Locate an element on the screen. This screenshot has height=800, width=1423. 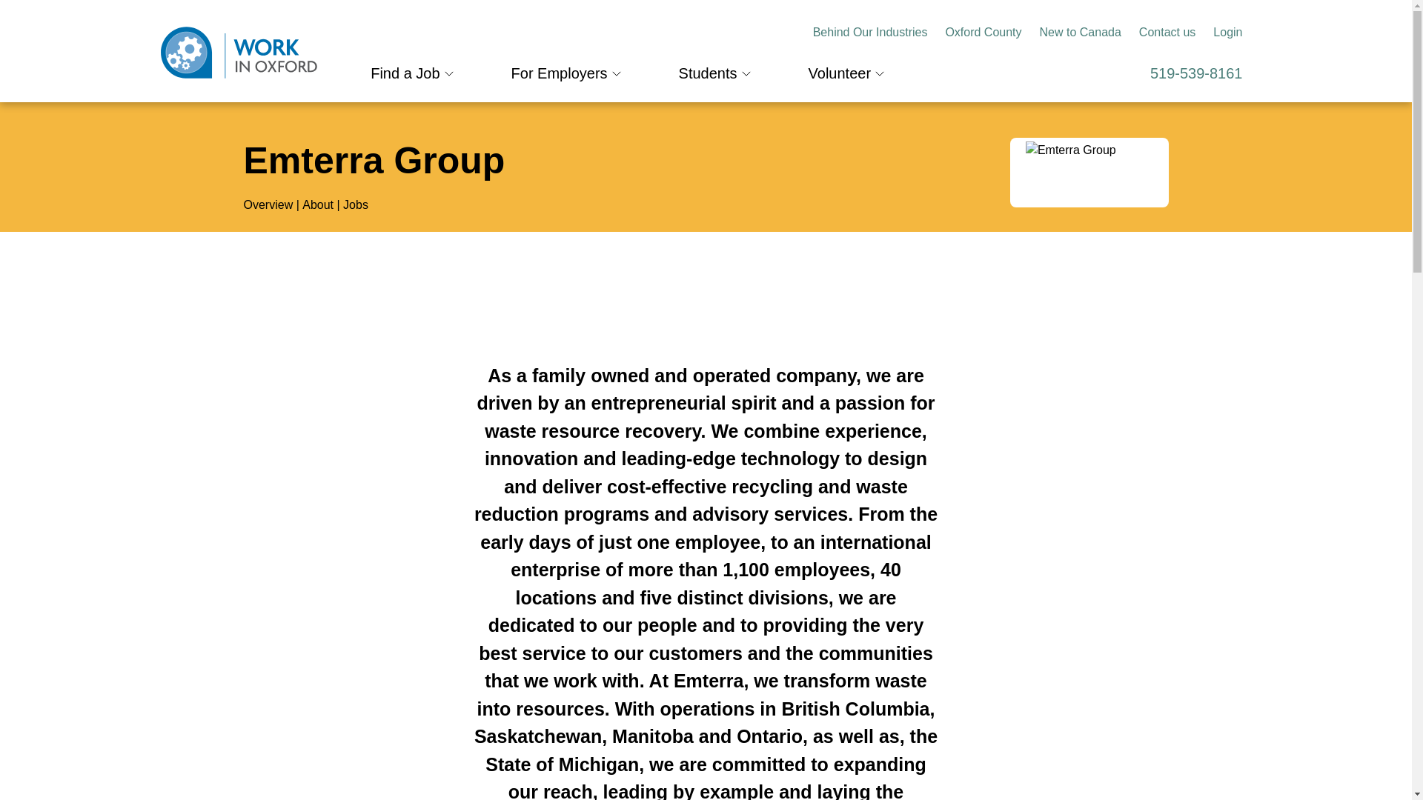
Find a Job is located at coordinates (405, 73).